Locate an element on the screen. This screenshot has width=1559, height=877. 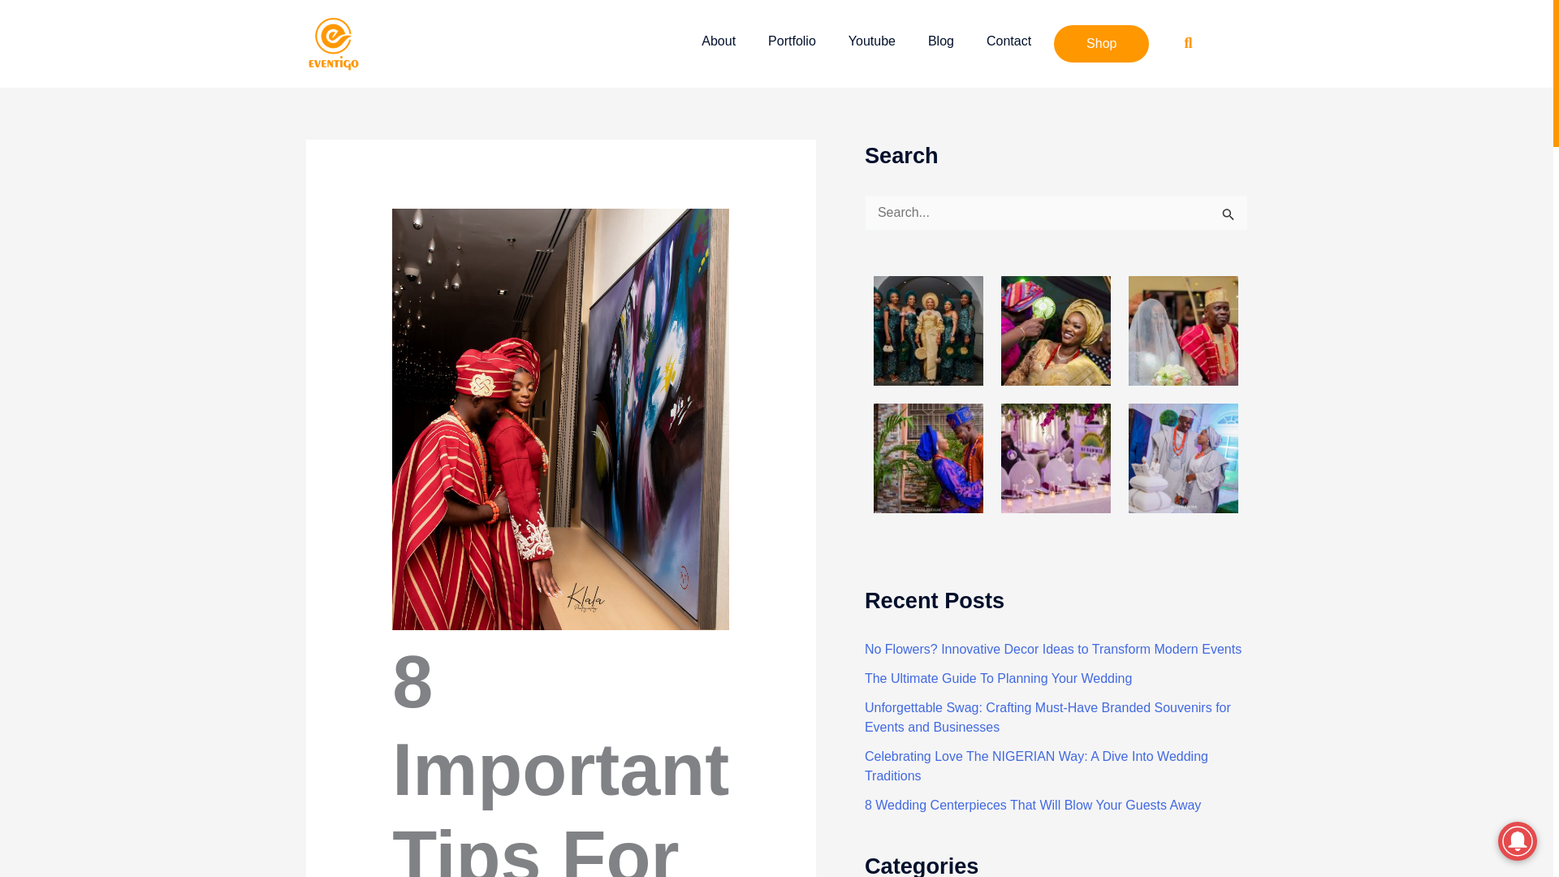
About is located at coordinates (718, 41).